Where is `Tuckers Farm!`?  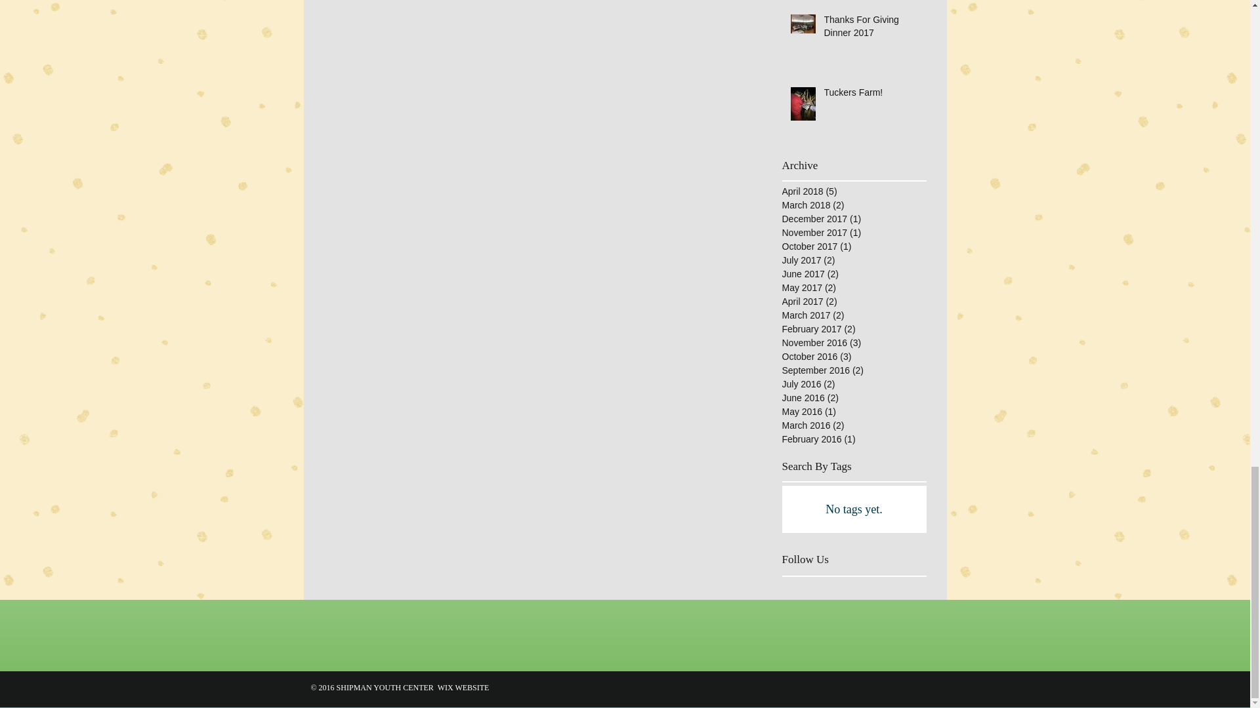 Tuckers Farm! is located at coordinates (871, 95).